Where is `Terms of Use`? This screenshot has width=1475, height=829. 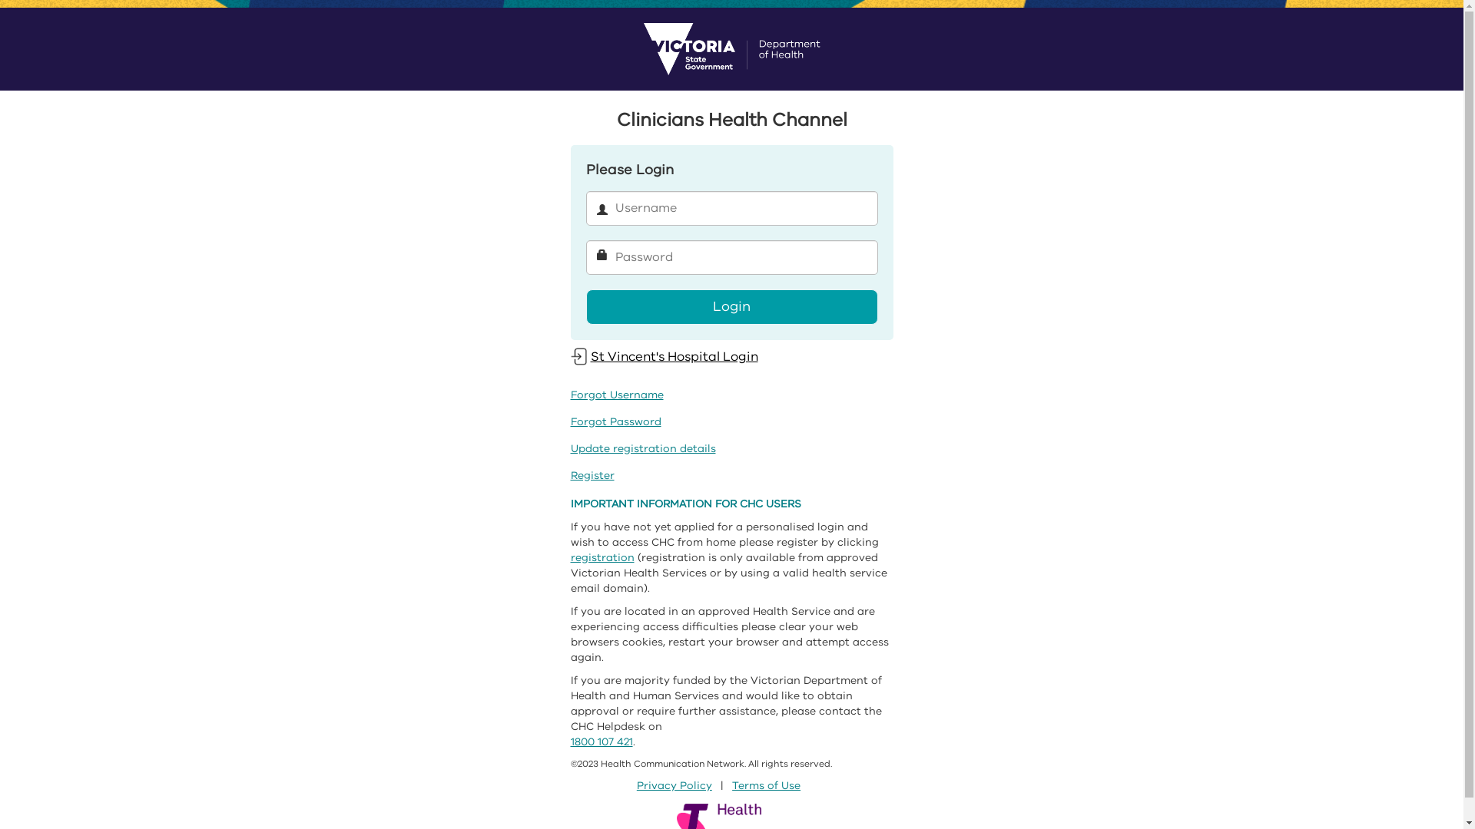 Terms of Use is located at coordinates (767, 786).